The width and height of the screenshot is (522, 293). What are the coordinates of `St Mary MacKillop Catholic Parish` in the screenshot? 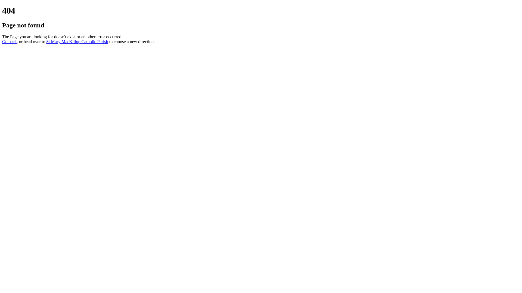 It's located at (77, 42).